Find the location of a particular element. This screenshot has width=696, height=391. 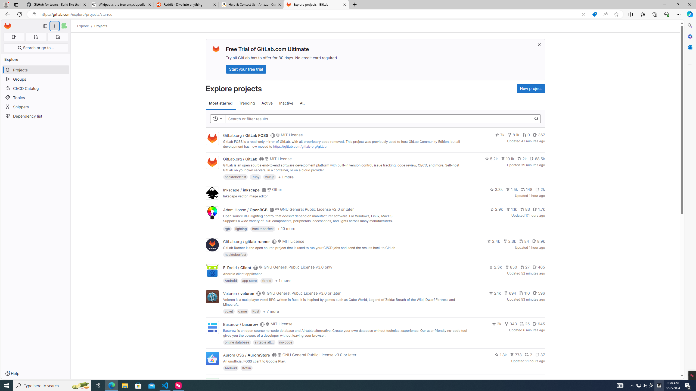

online database is located at coordinates (237, 342).